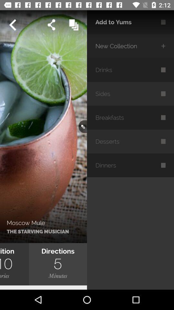  Describe the element at coordinates (52, 25) in the screenshot. I see `share` at that location.